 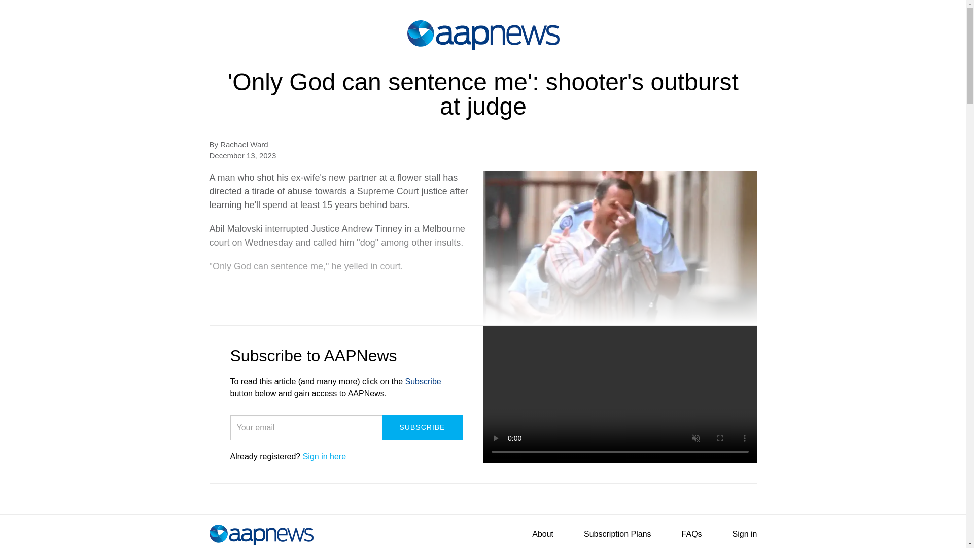 I want to click on About, so click(x=543, y=534).